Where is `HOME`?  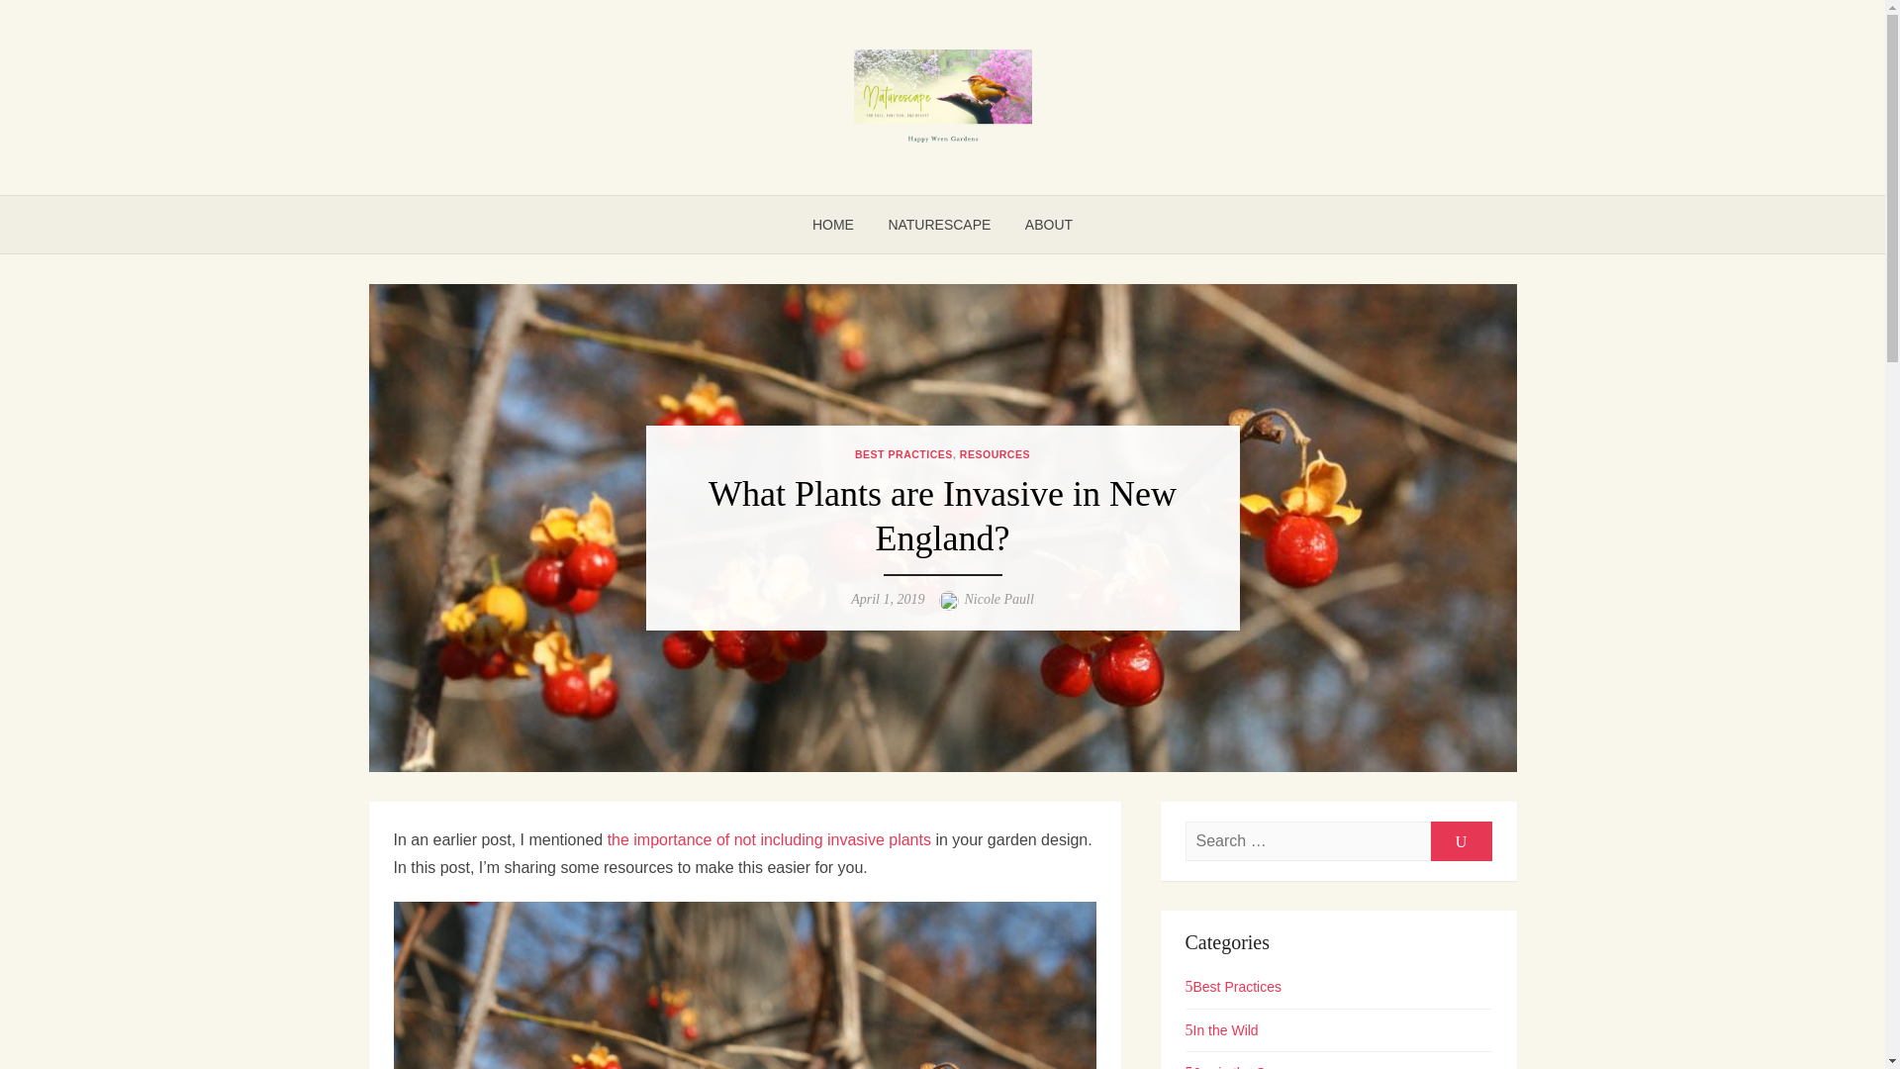 HOME is located at coordinates (833, 224).